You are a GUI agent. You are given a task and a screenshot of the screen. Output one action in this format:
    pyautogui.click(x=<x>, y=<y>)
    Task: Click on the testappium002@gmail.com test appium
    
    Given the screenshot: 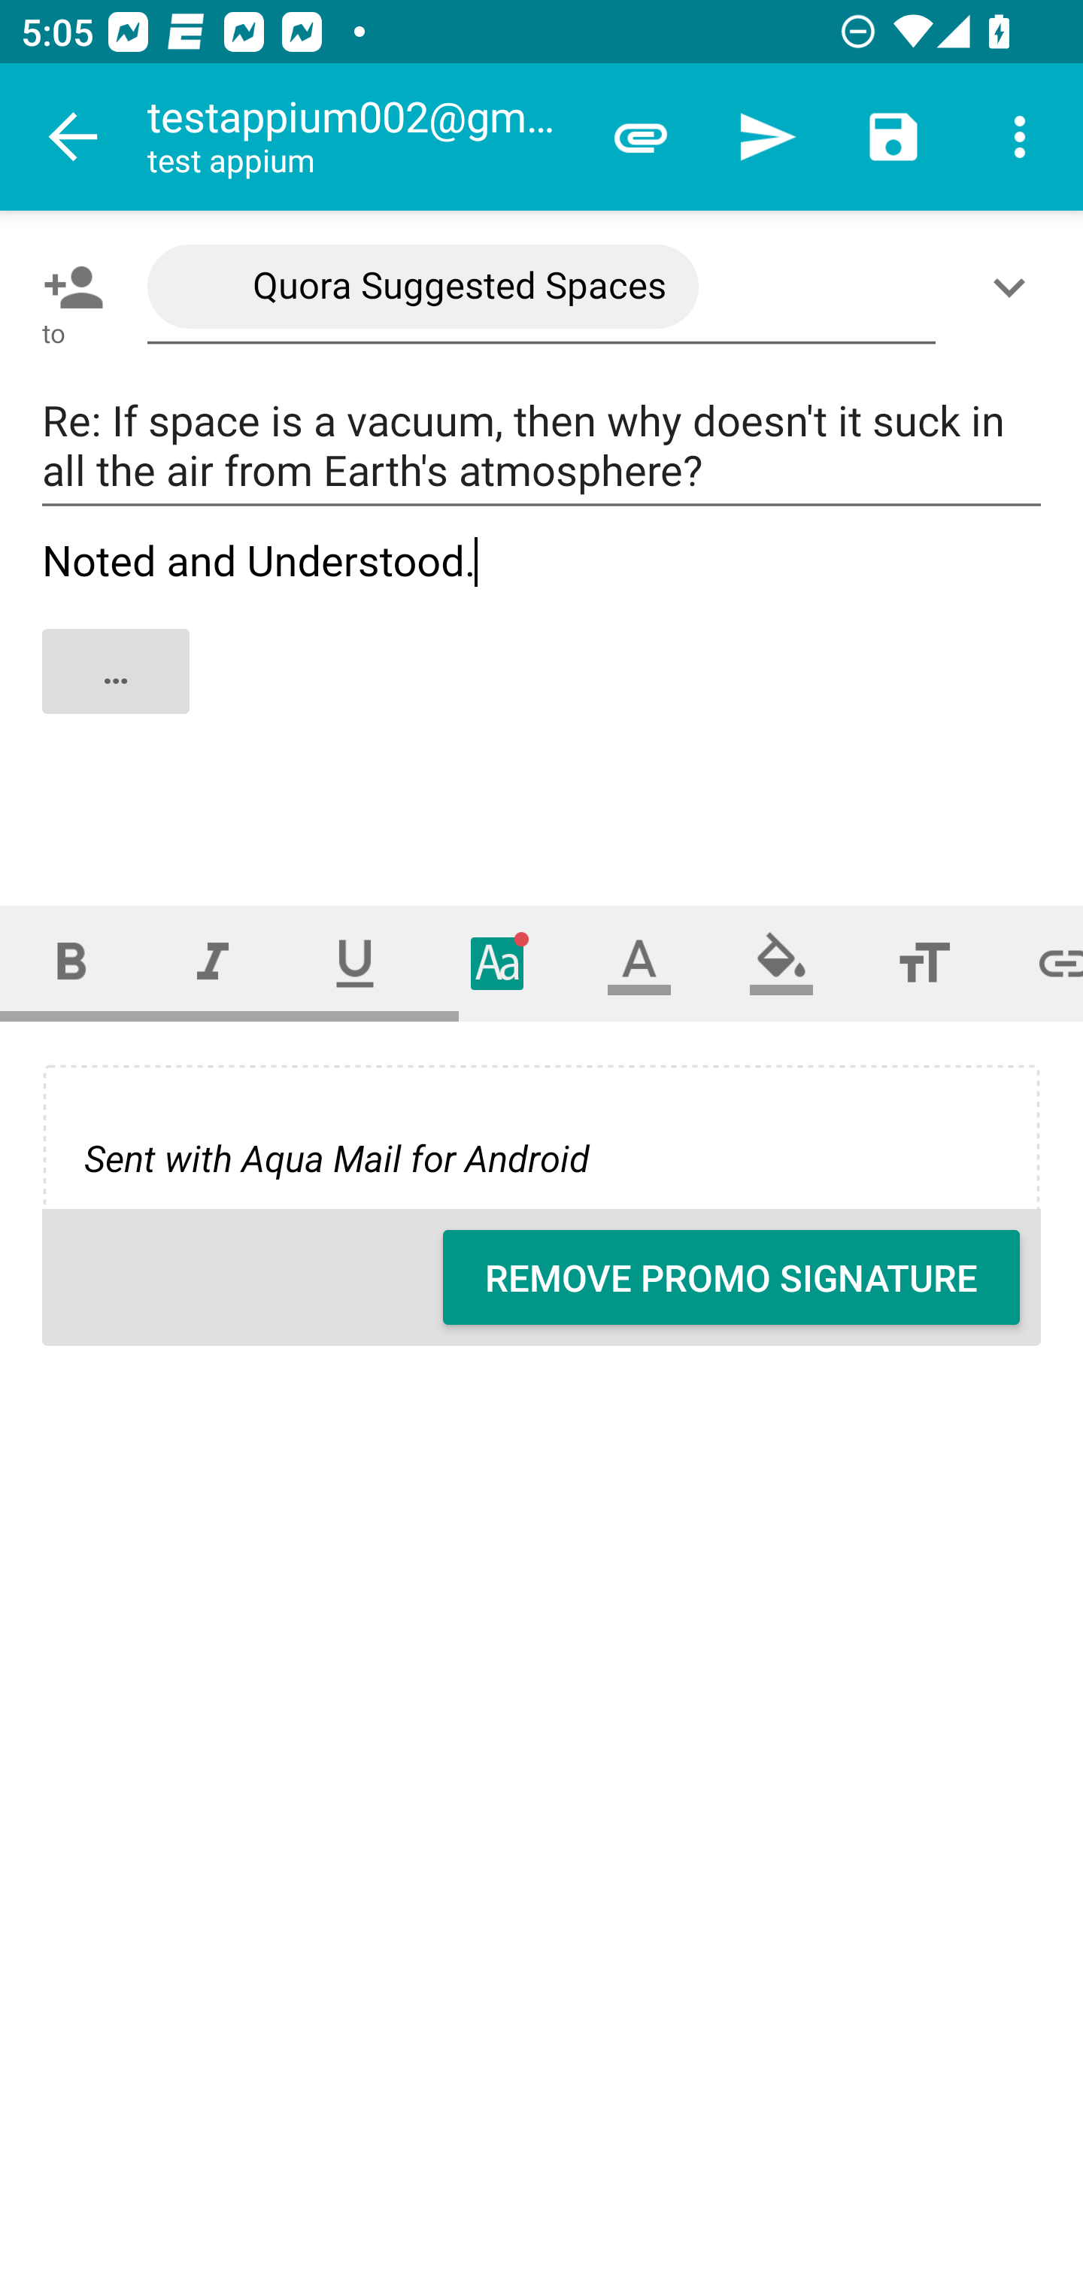 What is the action you would take?
    pyautogui.click(x=362, y=137)
    